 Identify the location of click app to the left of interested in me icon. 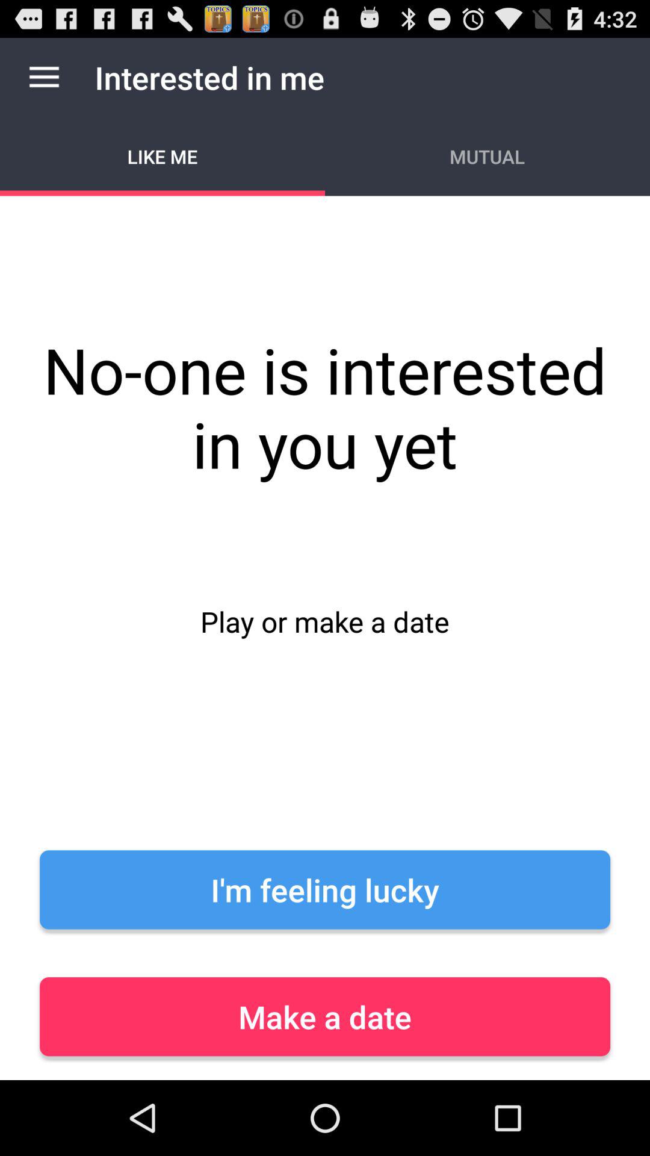
(44, 77).